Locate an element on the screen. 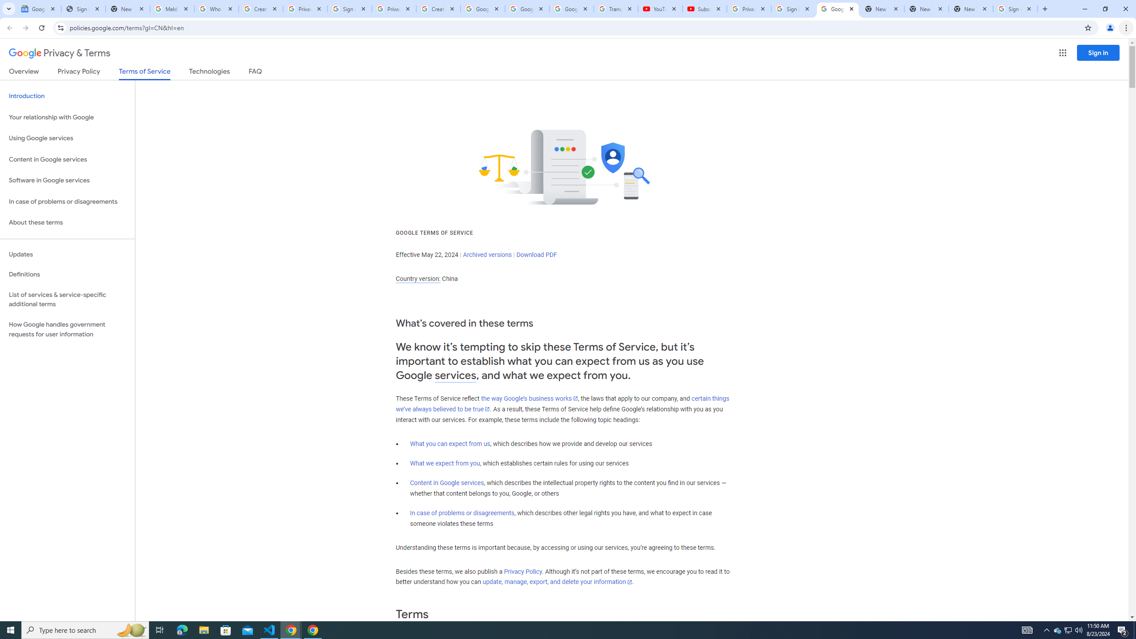 This screenshot has width=1136, height=639. Content in Google services is located at coordinates (447, 483).